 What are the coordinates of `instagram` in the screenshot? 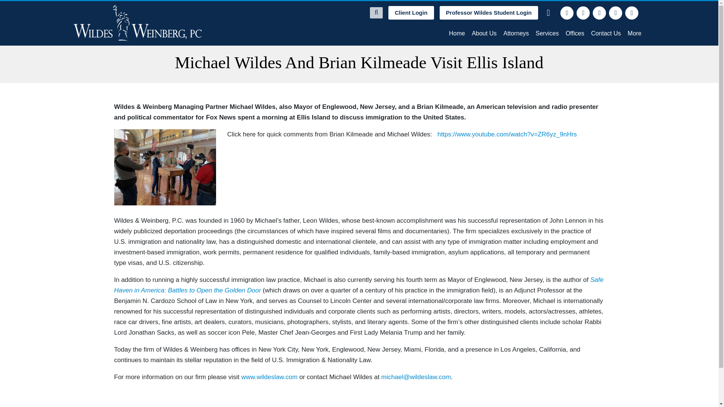 It's located at (615, 13).